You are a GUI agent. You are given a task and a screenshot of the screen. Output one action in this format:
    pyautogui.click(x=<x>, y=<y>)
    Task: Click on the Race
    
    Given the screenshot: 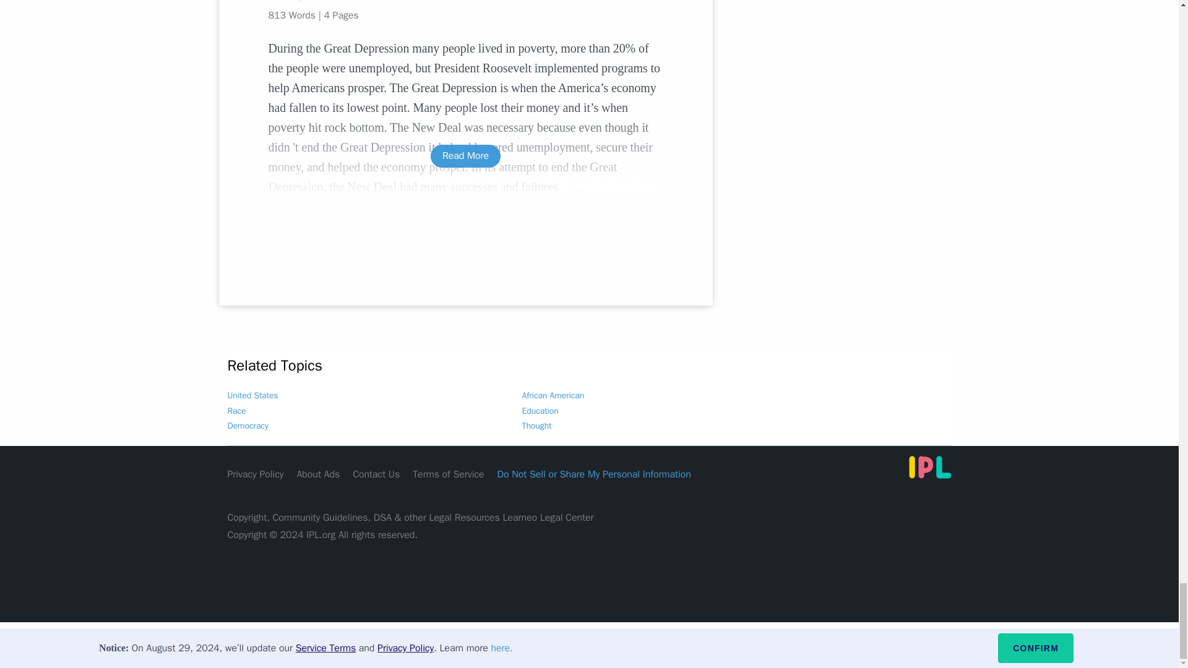 What is the action you would take?
    pyautogui.click(x=236, y=411)
    